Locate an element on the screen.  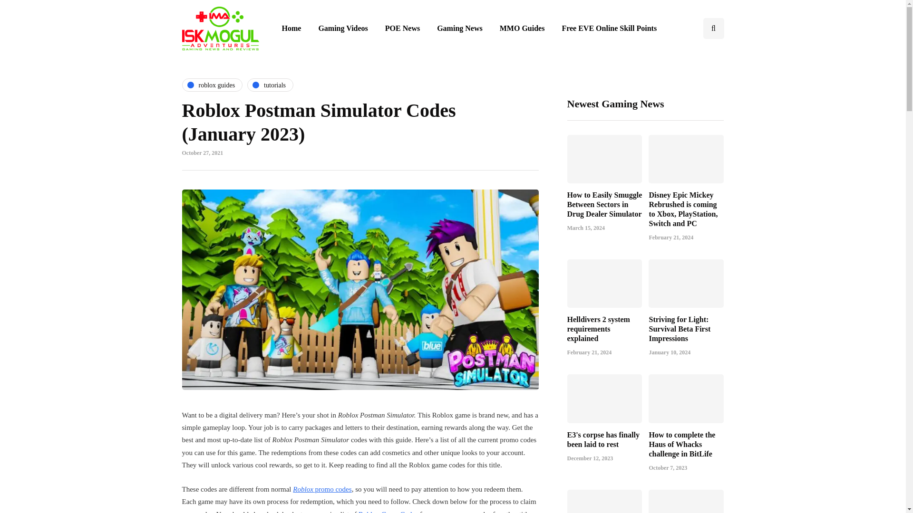
MMO Guides is located at coordinates (522, 28).